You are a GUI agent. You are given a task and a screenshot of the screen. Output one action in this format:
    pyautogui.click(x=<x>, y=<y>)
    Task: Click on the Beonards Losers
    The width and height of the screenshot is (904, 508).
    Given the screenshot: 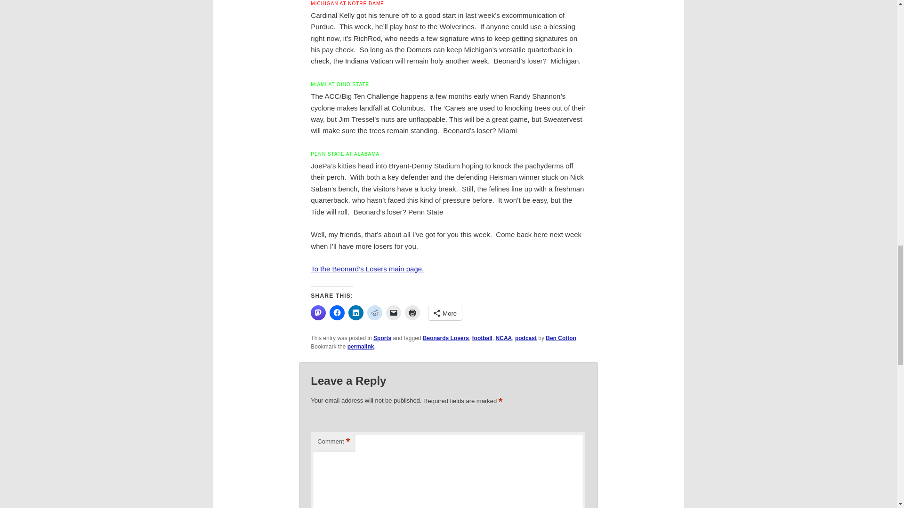 What is the action you would take?
    pyautogui.click(x=446, y=338)
    